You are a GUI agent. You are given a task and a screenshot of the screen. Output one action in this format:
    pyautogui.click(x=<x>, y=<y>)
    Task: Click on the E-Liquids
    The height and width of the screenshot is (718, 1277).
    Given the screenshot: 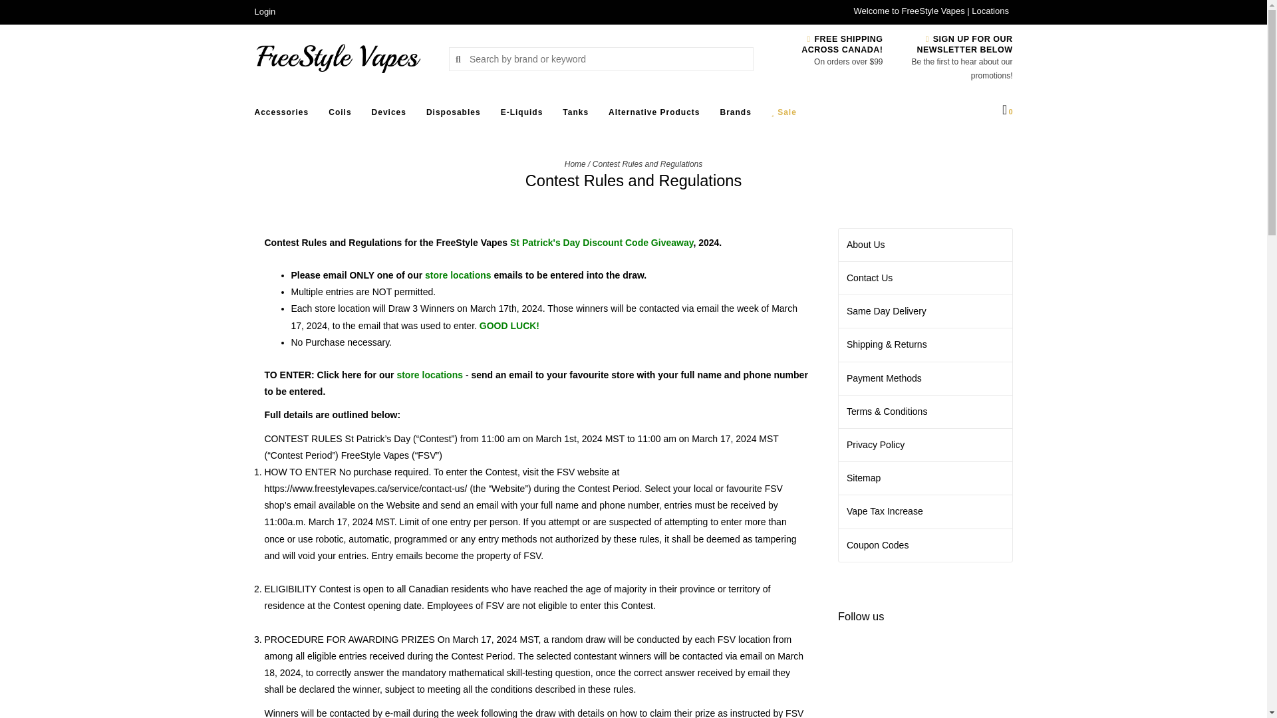 What is the action you would take?
    pyautogui.click(x=525, y=116)
    